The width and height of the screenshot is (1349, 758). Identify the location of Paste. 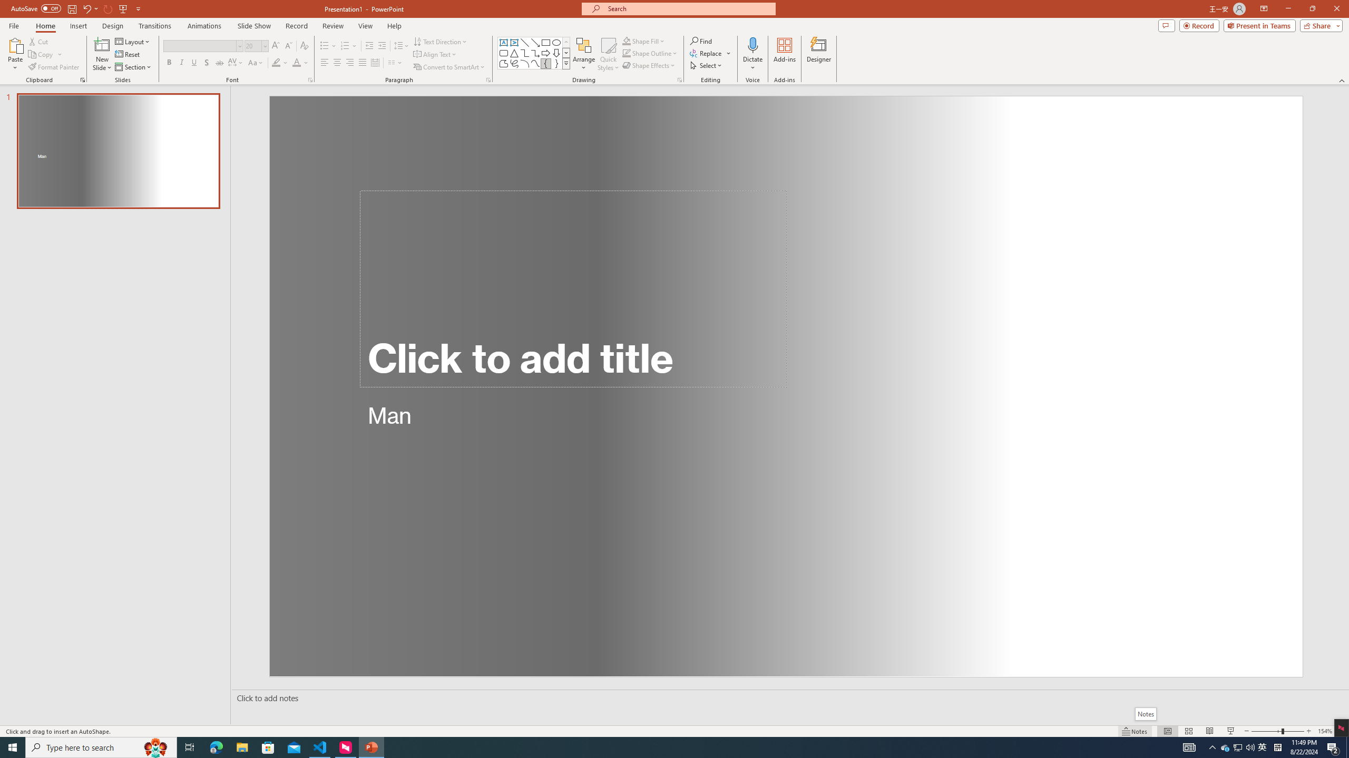
(15, 54).